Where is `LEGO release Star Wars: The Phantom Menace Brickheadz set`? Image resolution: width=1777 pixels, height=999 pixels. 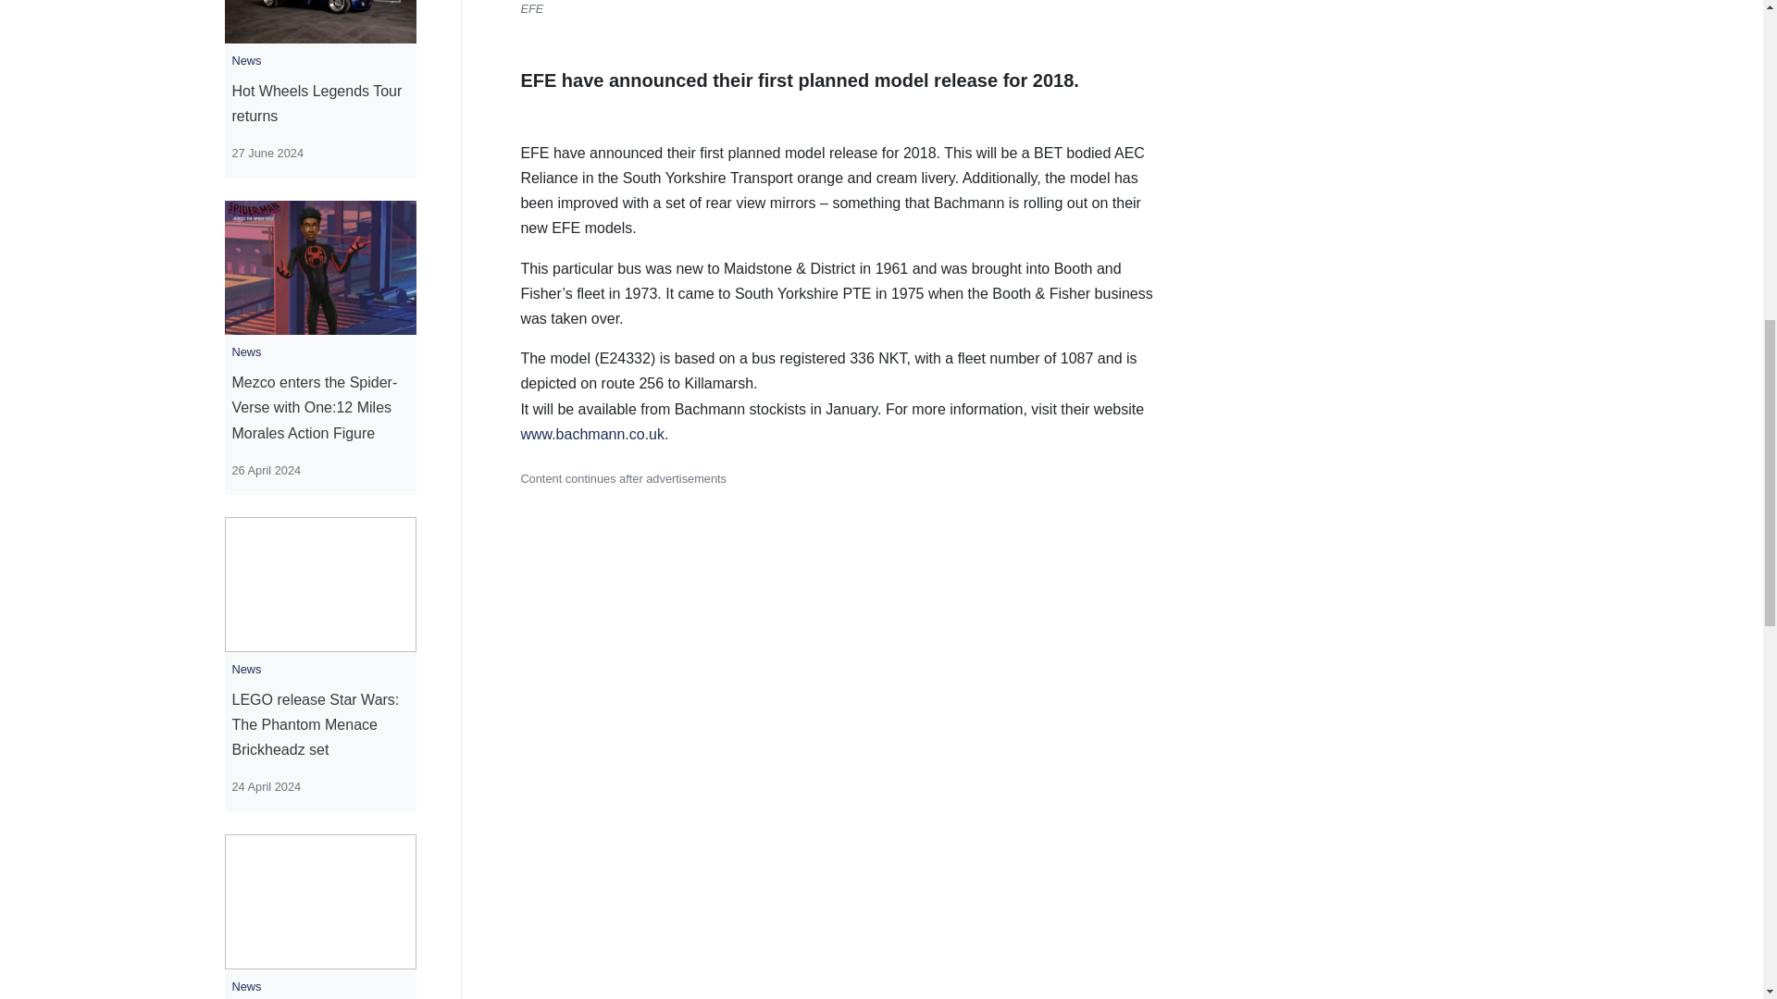
LEGO release Star Wars: The Phantom Menace Brickheadz set is located at coordinates (319, 725).